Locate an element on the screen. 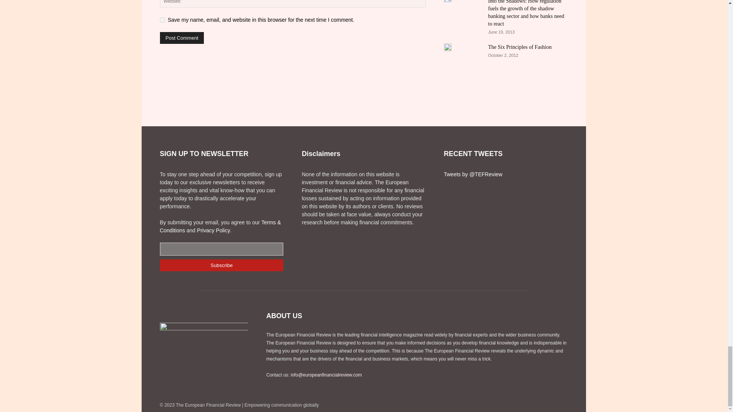 Image resolution: width=733 pixels, height=412 pixels. Subscribe is located at coordinates (221, 265).